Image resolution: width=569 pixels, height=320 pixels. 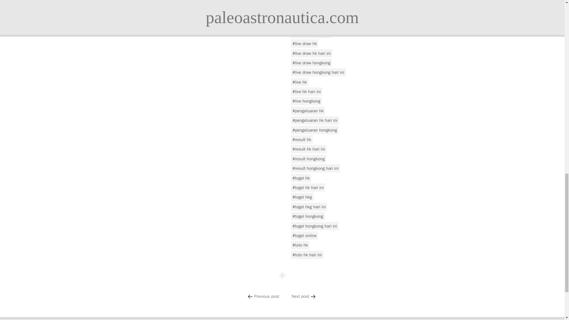 What do you see at coordinates (315, 226) in the screenshot?
I see `togel hongkong hari ini` at bounding box center [315, 226].